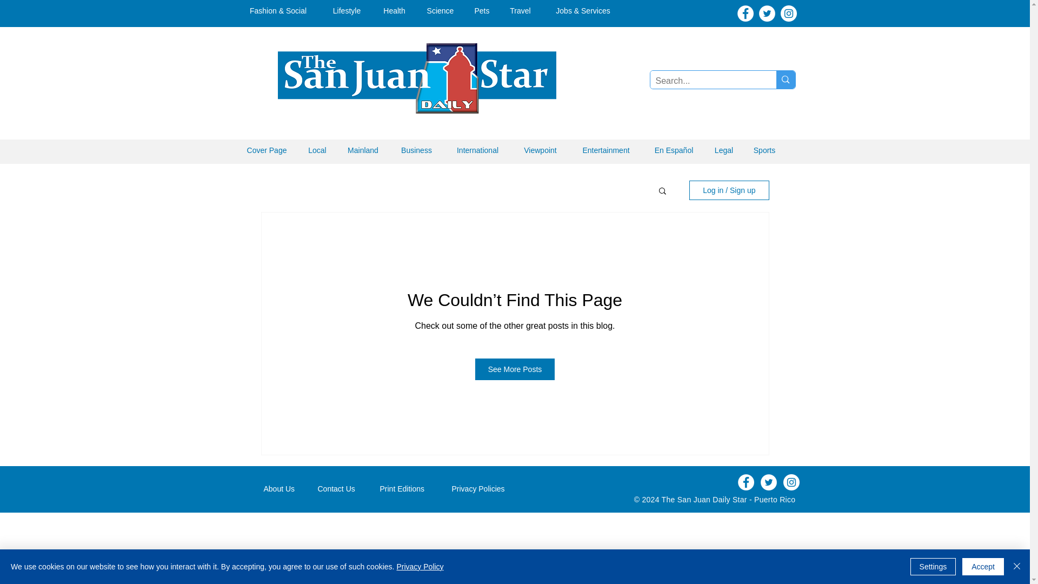 The width and height of the screenshot is (1038, 584). What do you see at coordinates (983, 567) in the screenshot?
I see `Accept` at bounding box center [983, 567].